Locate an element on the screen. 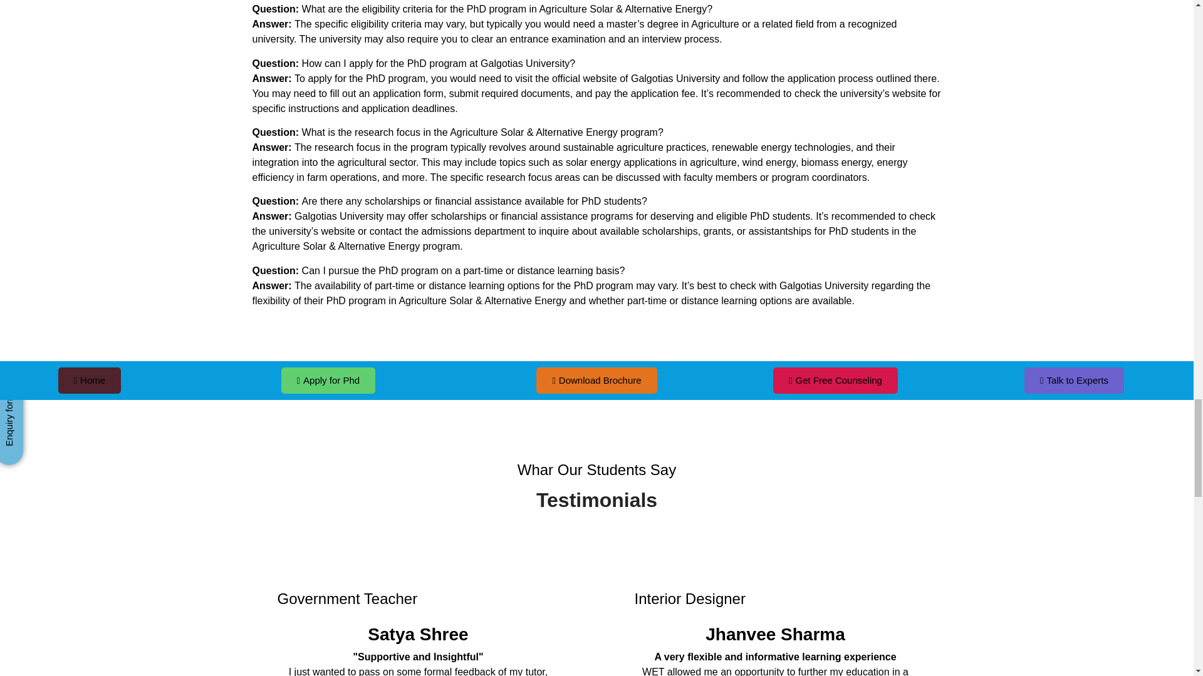 The height and width of the screenshot is (676, 1203). Apply for Phd is located at coordinates (328, 381).